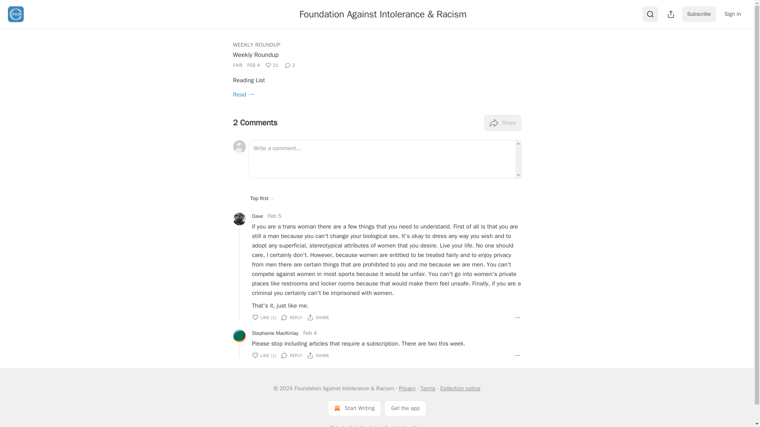 The image size is (760, 427). Describe the element at coordinates (274, 216) in the screenshot. I see `Feb 5` at that location.